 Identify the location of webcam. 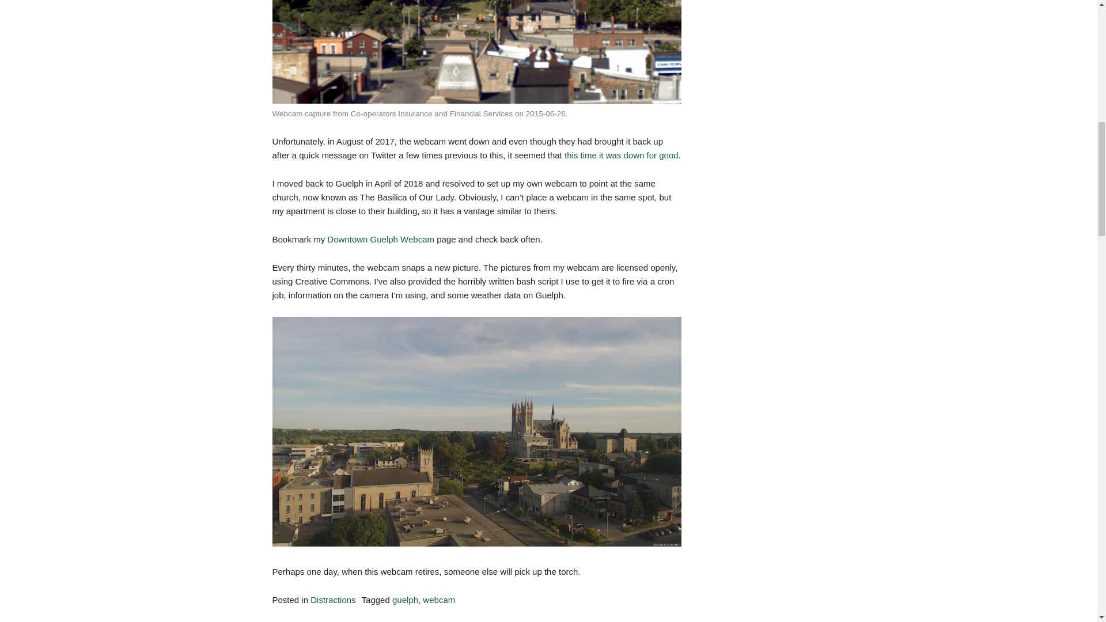
(438, 599).